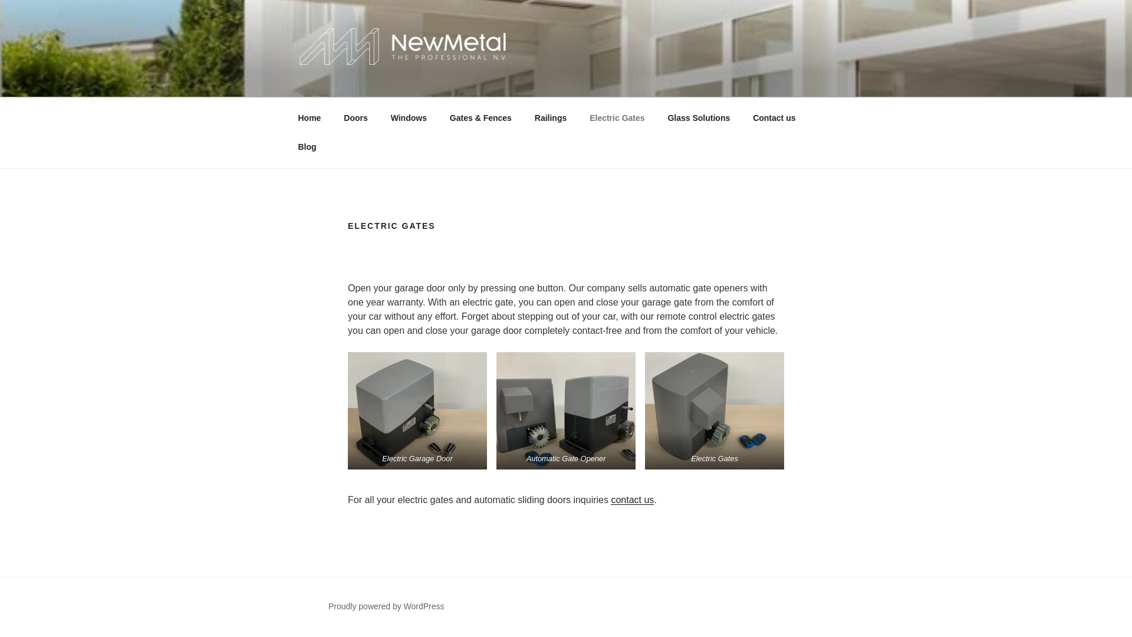 This screenshot has width=1132, height=637. I want to click on Railings, so click(549, 118).